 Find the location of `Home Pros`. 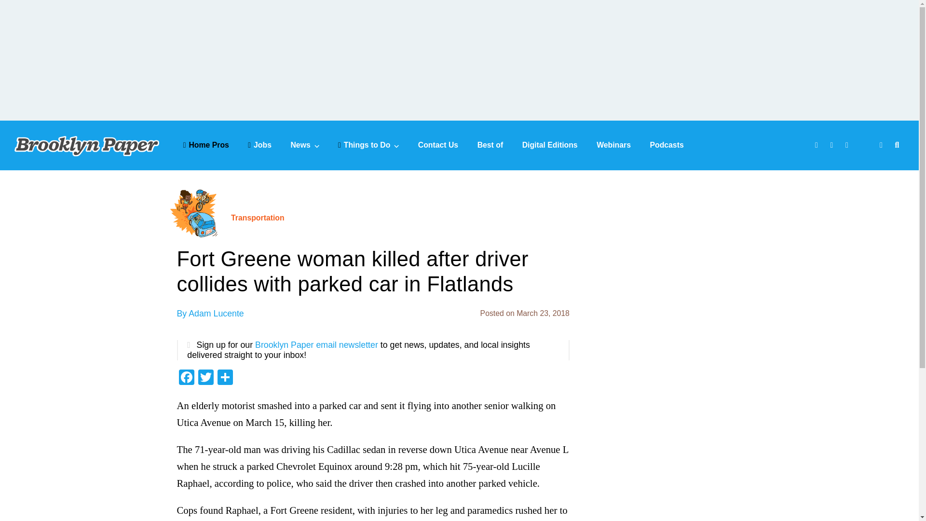

Home Pros is located at coordinates (206, 145).